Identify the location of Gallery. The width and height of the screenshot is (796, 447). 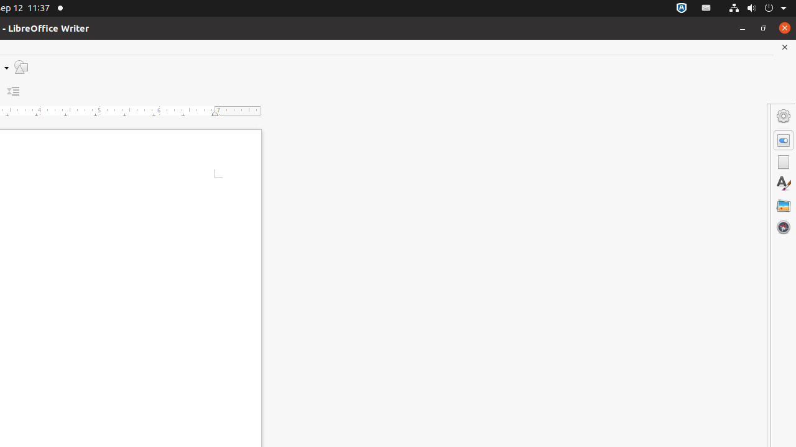
(784, 205).